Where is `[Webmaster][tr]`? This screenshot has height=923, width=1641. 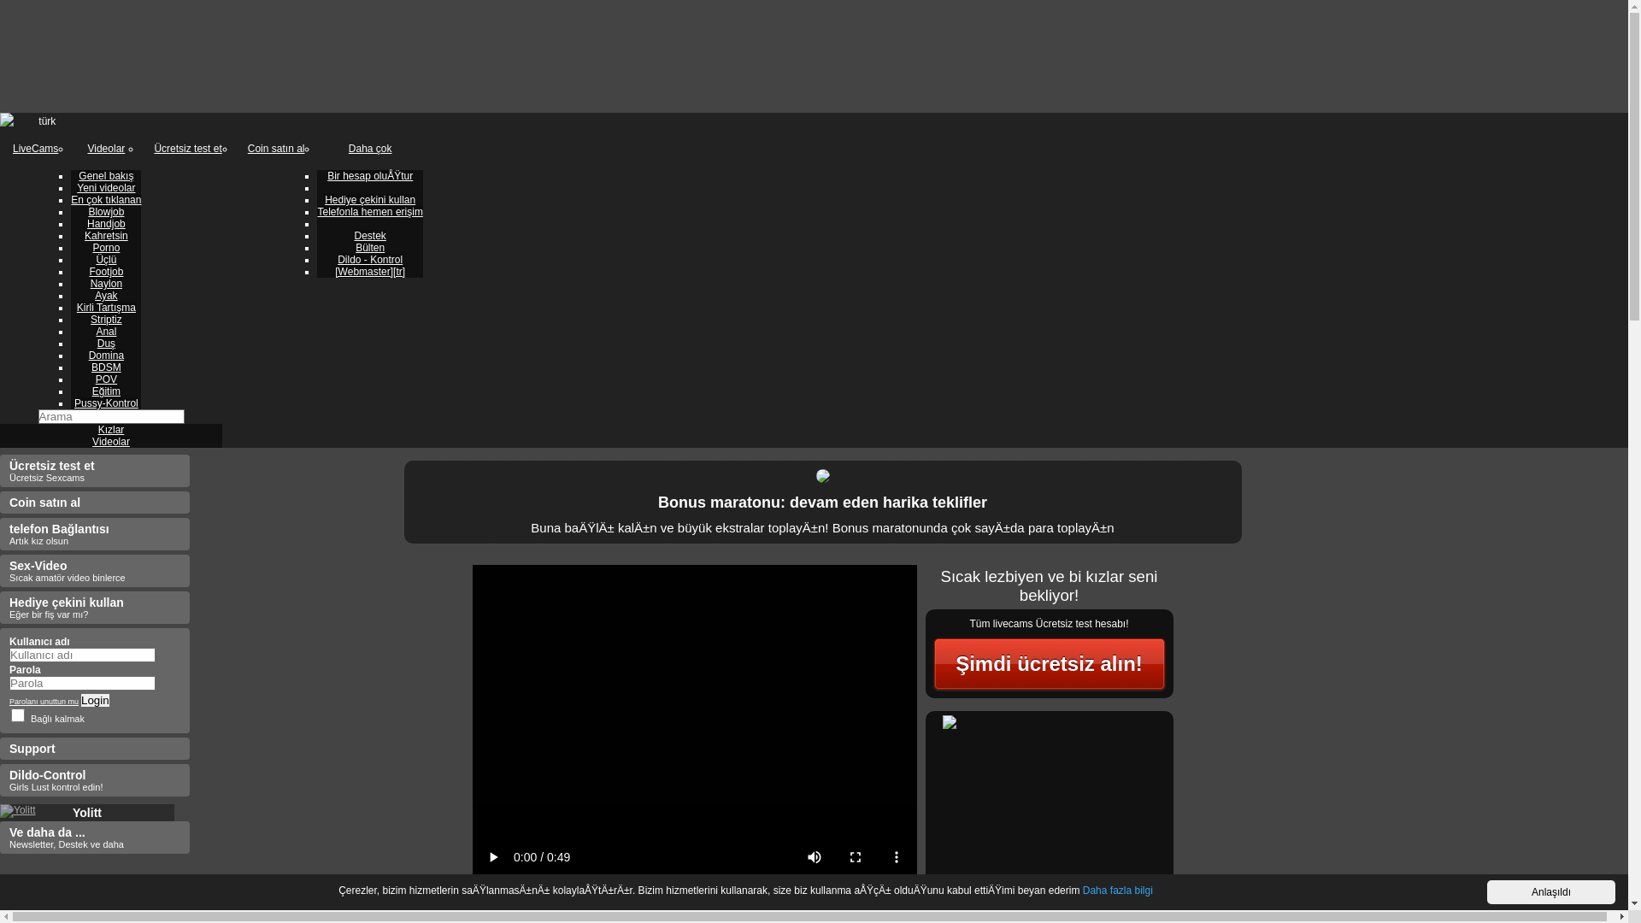 [Webmaster][tr] is located at coordinates (370, 272).